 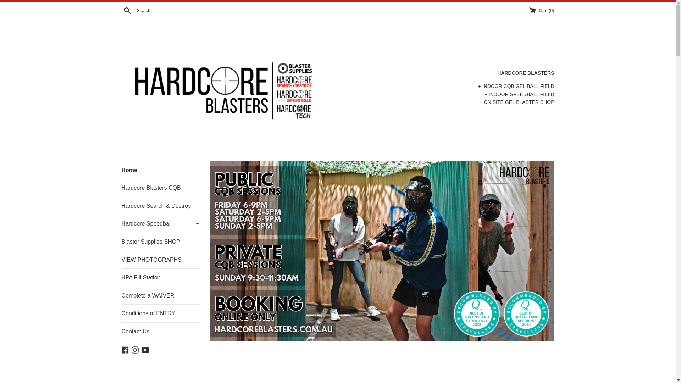 I want to click on Hardcore Search & Destroy
+, so click(x=160, y=206).